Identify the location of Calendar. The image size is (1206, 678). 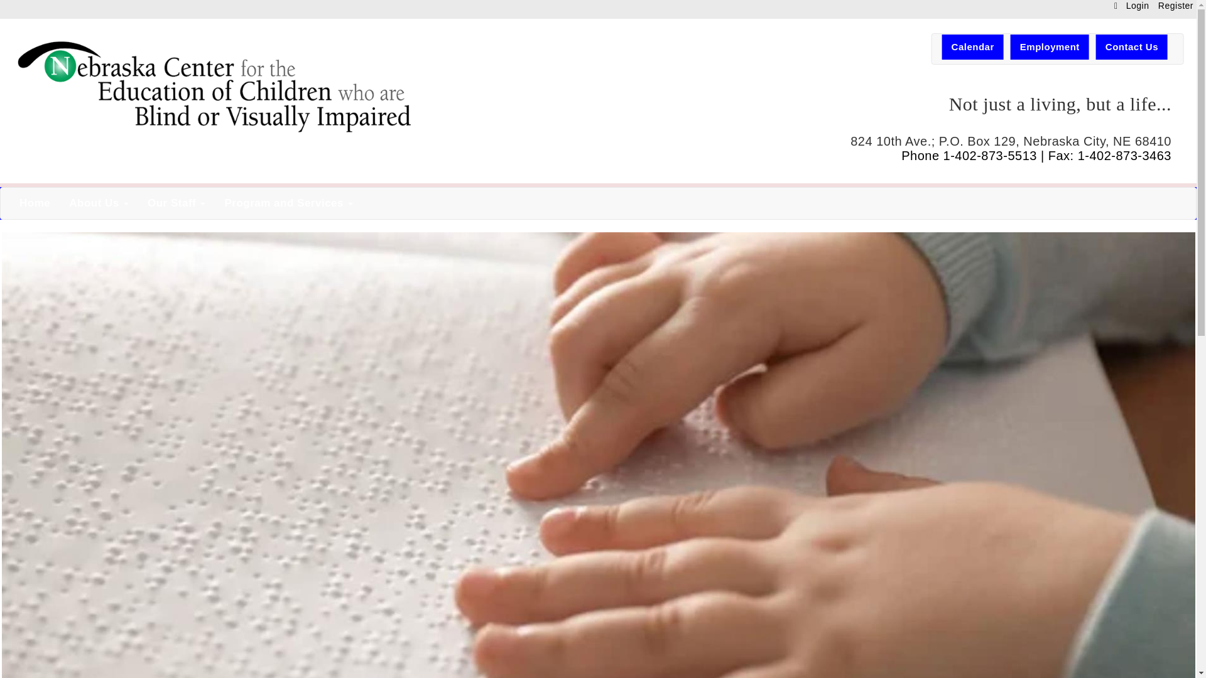
(972, 47).